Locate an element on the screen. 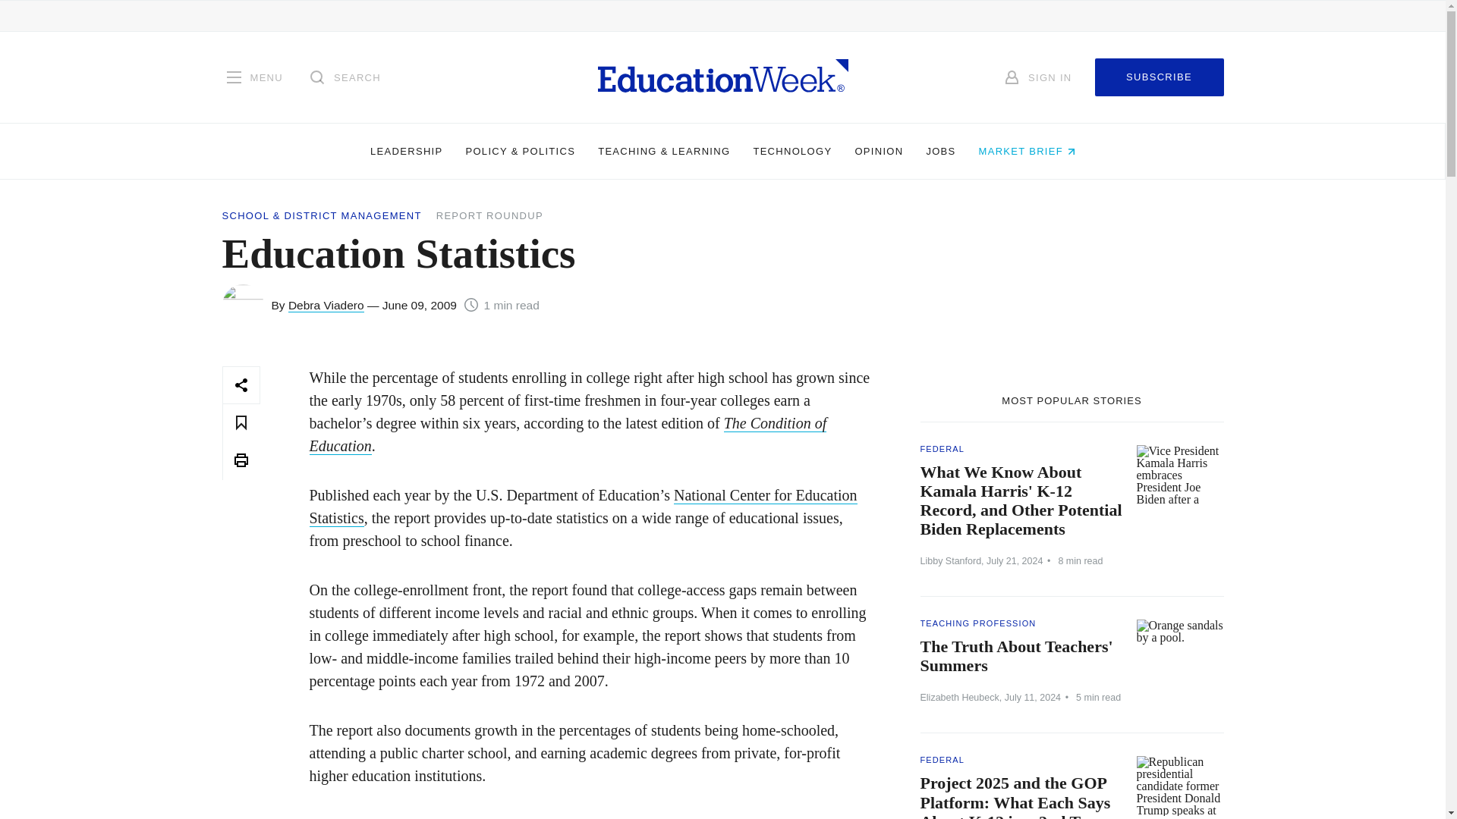 The height and width of the screenshot is (819, 1457). Homepage is located at coordinates (722, 77).